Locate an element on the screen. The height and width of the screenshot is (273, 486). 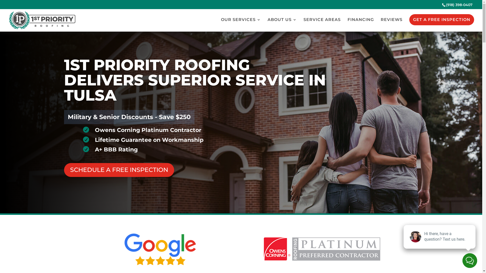
GET A FREE INSPECTION is located at coordinates (442, 20).